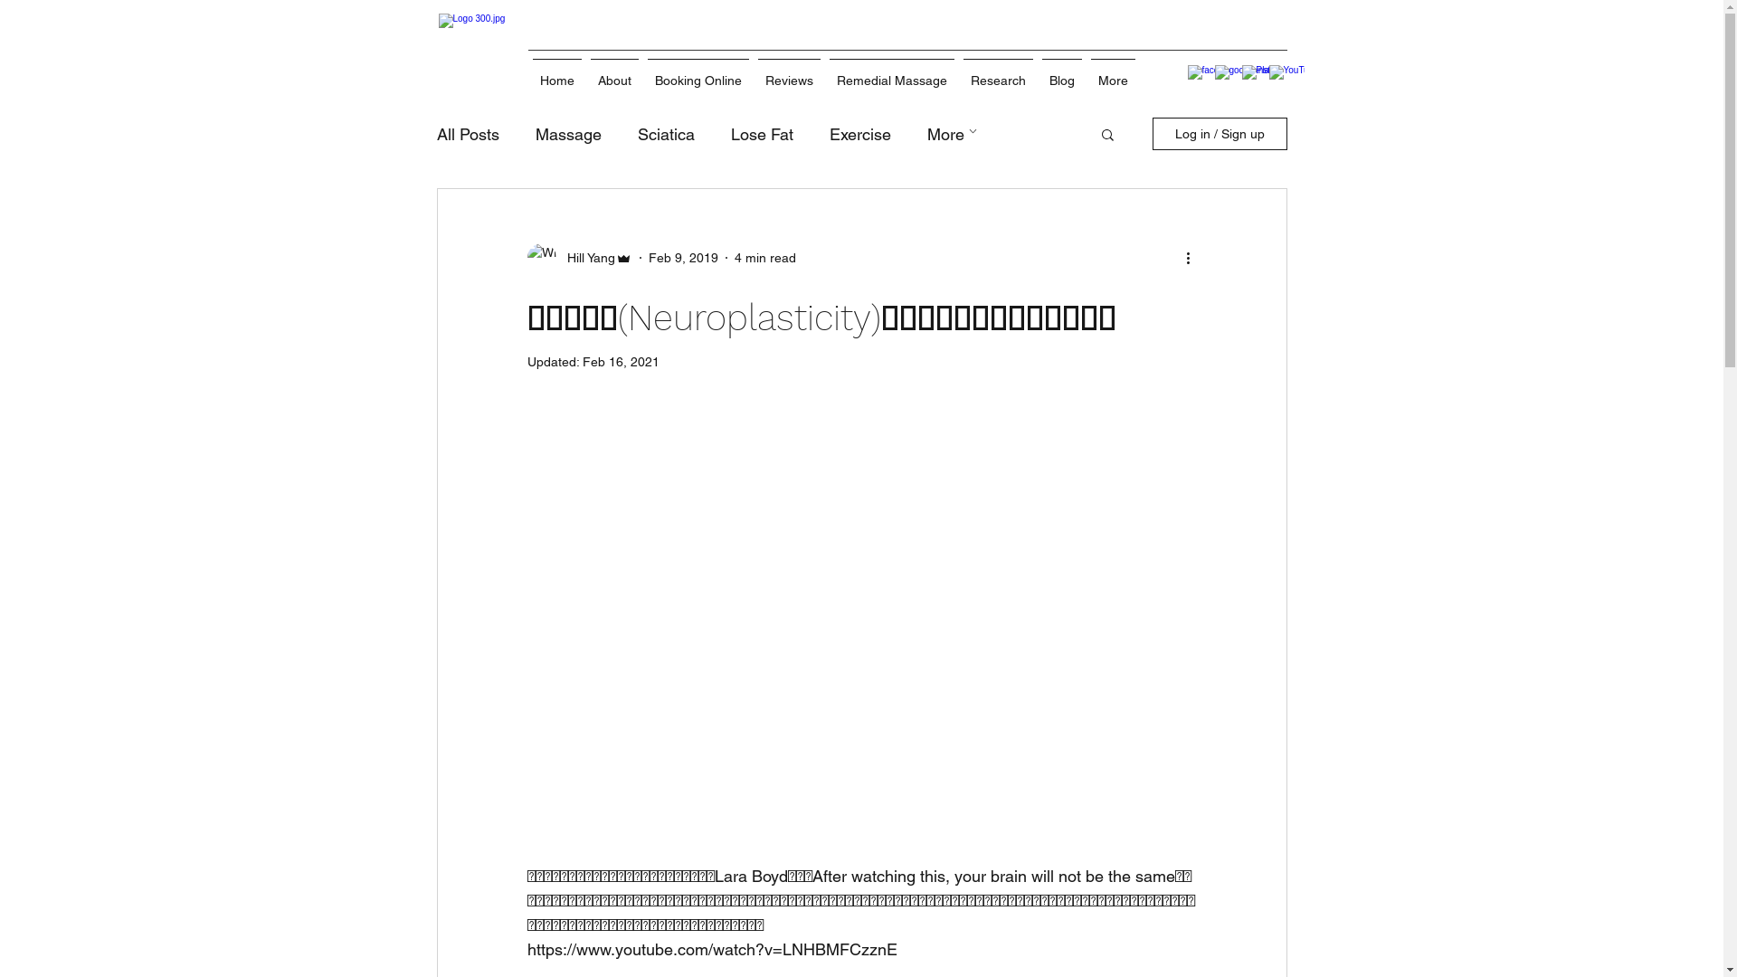 The image size is (1737, 977). I want to click on Massage, so click(568, 134).